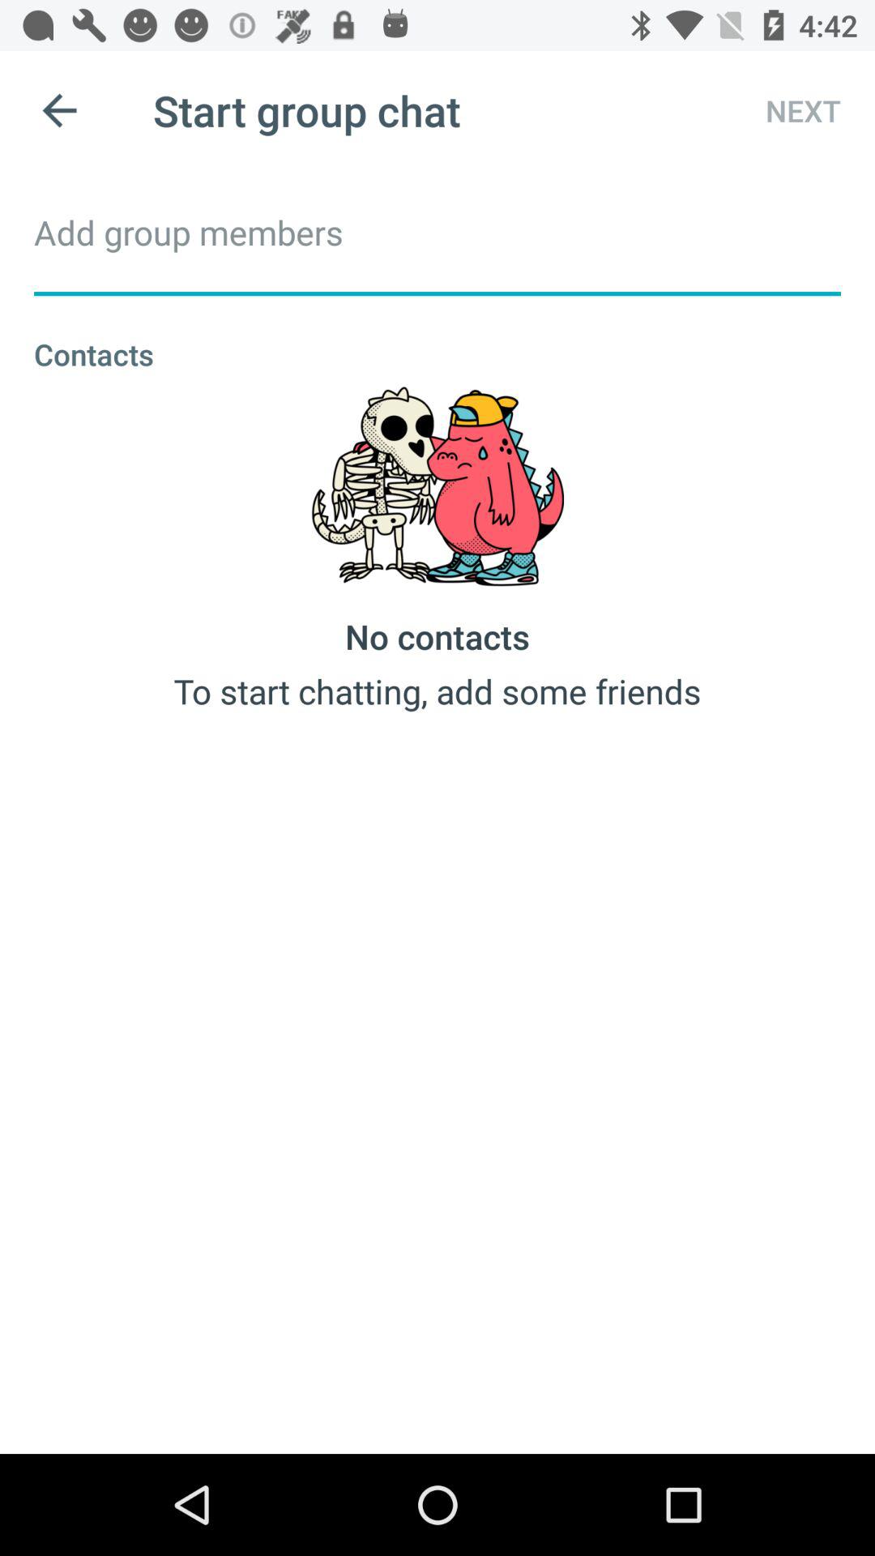 Image resolution: width=875 pixels, height=1556 pixels. What do you see at coordinates (59, 110) in the screenshot?
I see `turn off icon to the left of start group chat` at bounding box center [59, 110].